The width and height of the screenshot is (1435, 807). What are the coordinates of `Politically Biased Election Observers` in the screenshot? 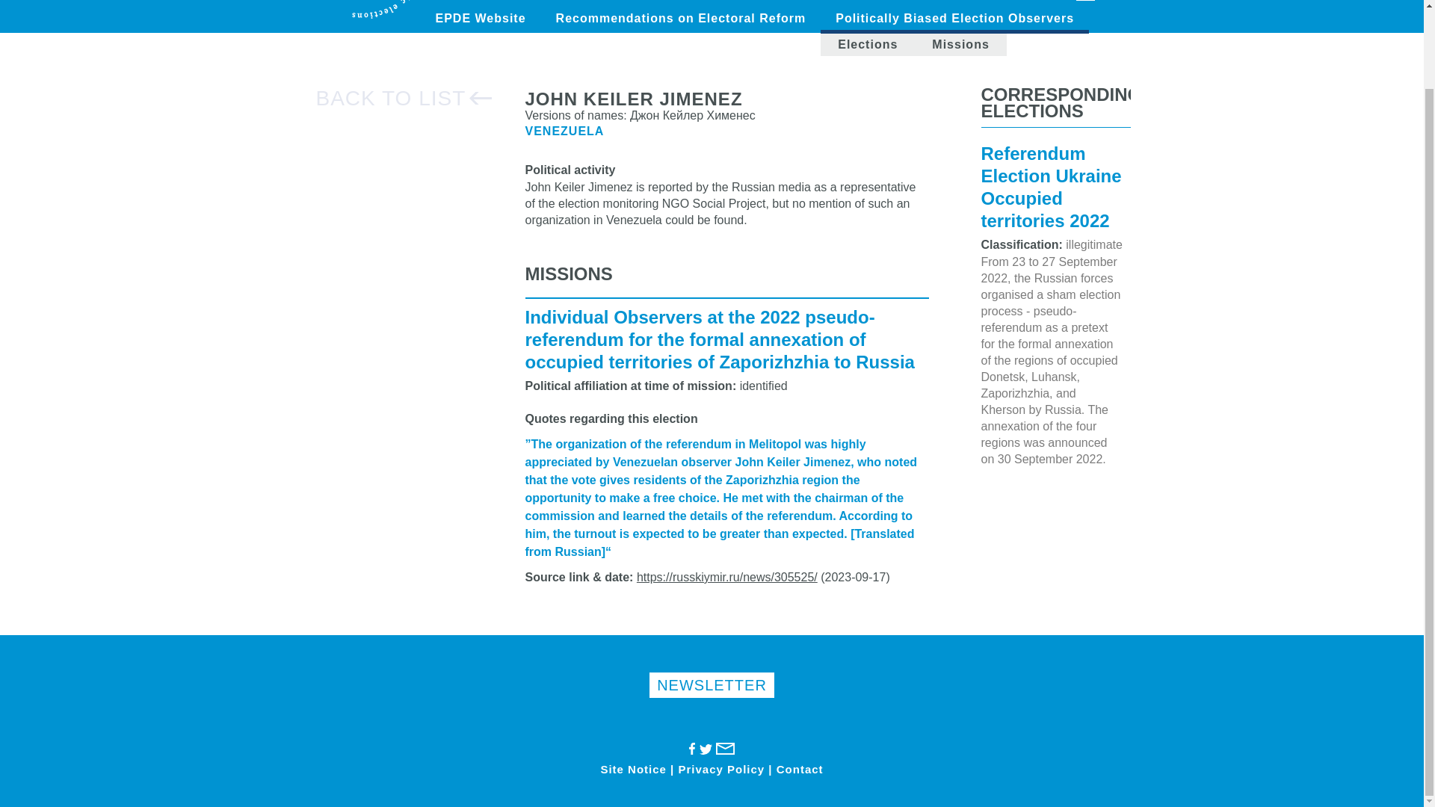 It's located at (955, 20).